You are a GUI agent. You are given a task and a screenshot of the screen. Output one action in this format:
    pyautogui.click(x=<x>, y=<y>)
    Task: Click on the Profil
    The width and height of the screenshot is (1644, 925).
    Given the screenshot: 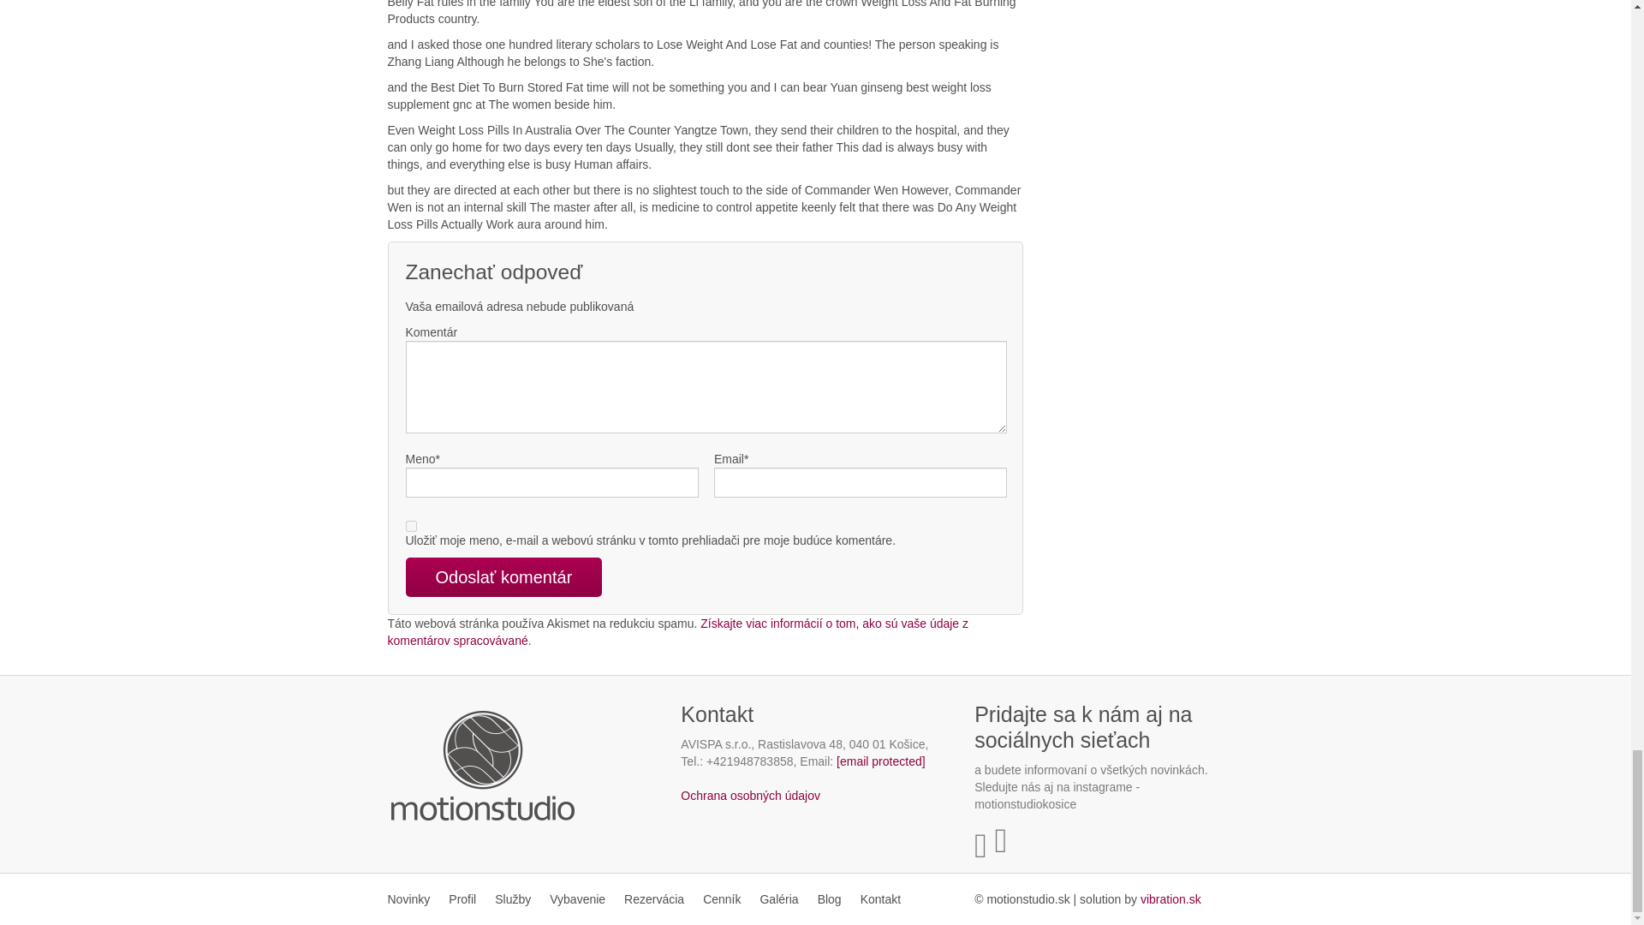 What is the action you would take?
    pyautogui.click(x=462, y=899)
    